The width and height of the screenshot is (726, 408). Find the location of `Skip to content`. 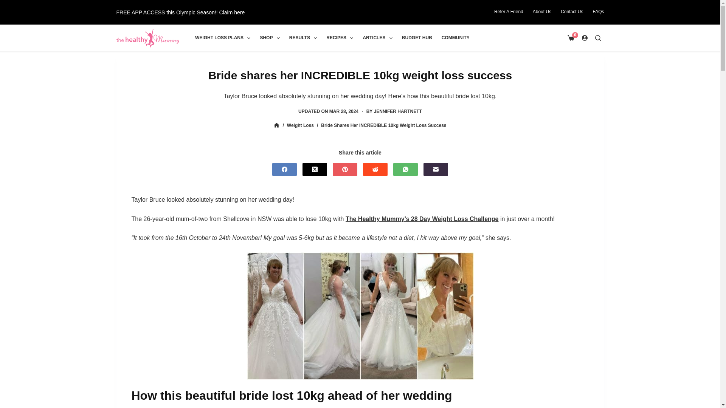

Skip to content is located at coordinates (8, 4).